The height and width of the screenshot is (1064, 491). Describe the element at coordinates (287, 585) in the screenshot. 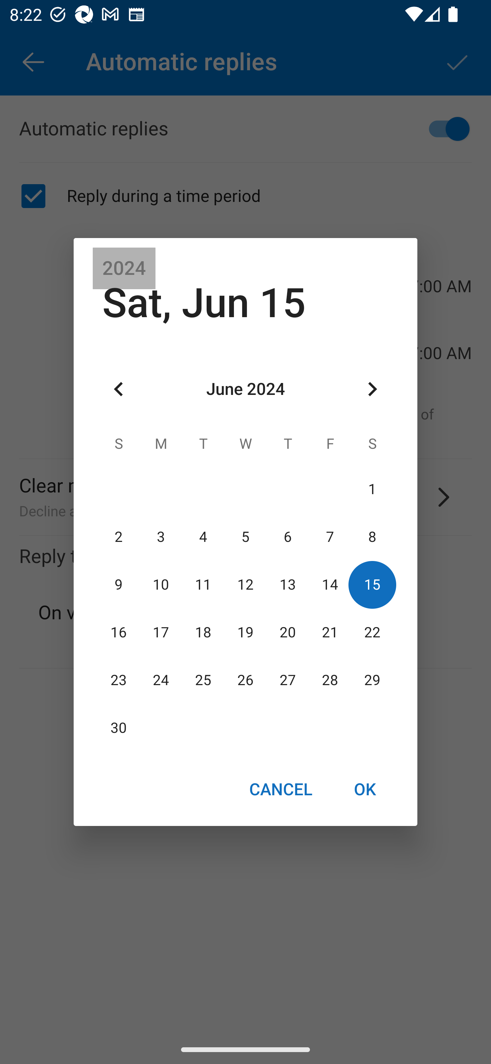

I see `13 13 June 2024` at that location.